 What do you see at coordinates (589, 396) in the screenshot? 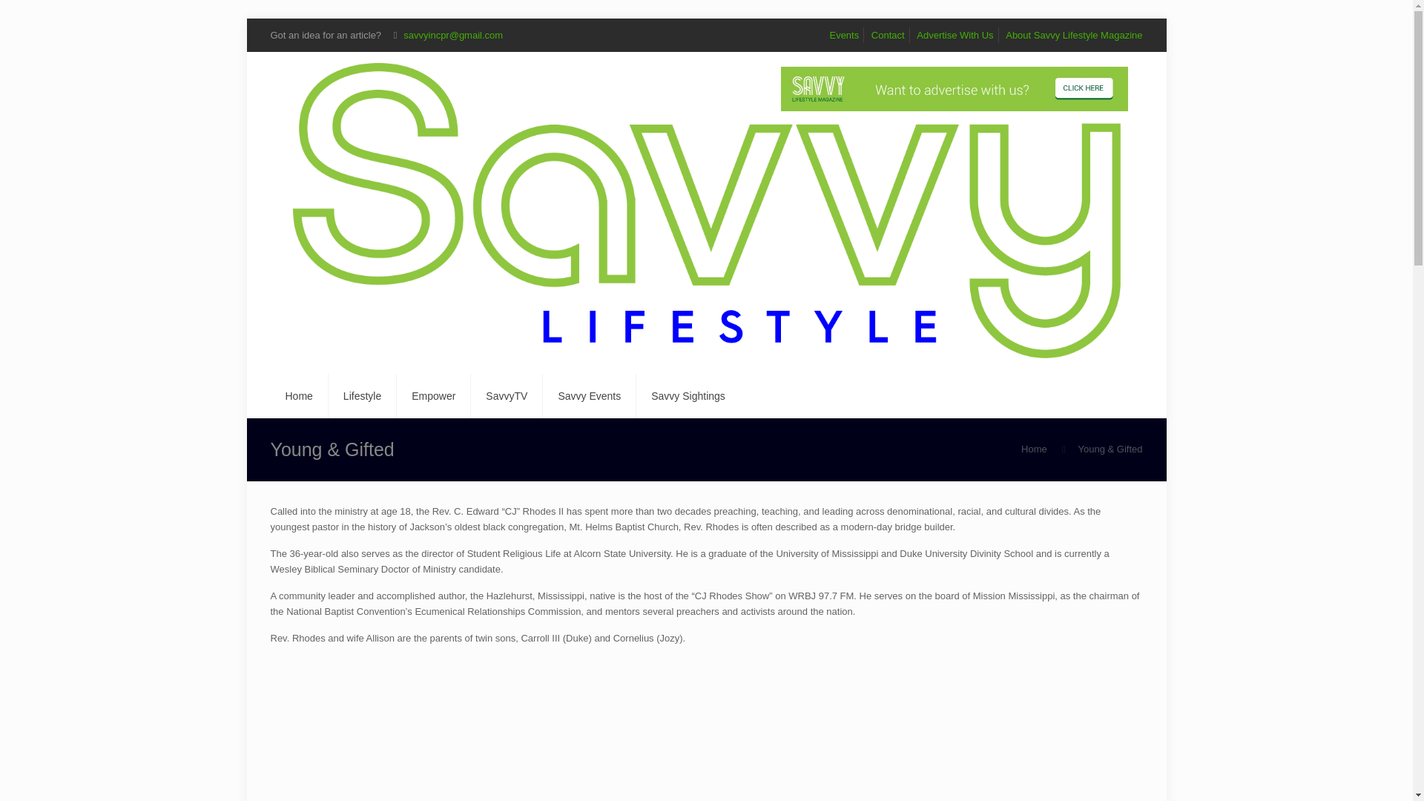
I see `Savvy Events` at bounding box center [589, 396].